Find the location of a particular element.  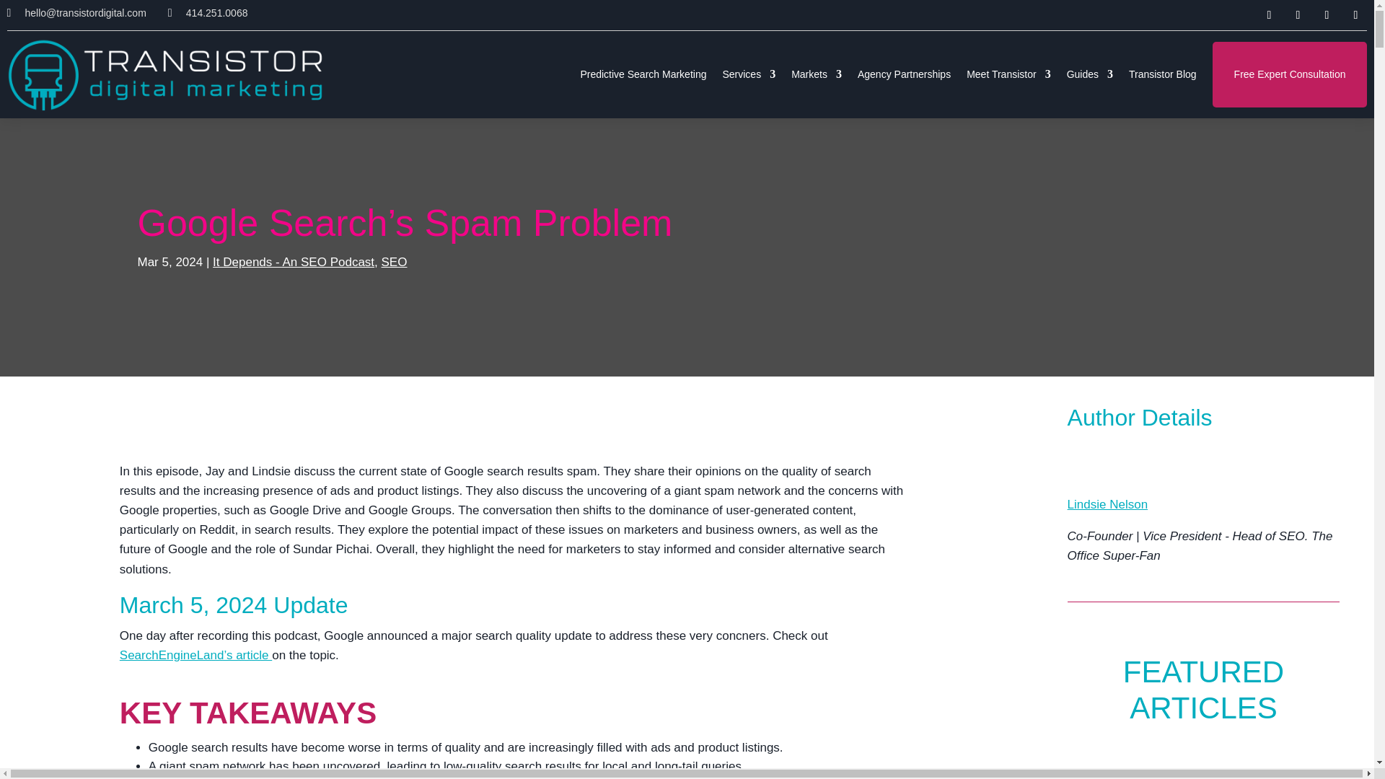

It Depends - An SEO Podcast is located at coordinates (293, 262).